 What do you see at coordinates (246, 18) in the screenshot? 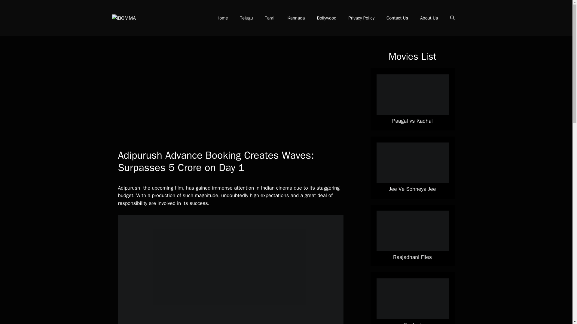
I see `Telugu` at bounding box center [246, 18].